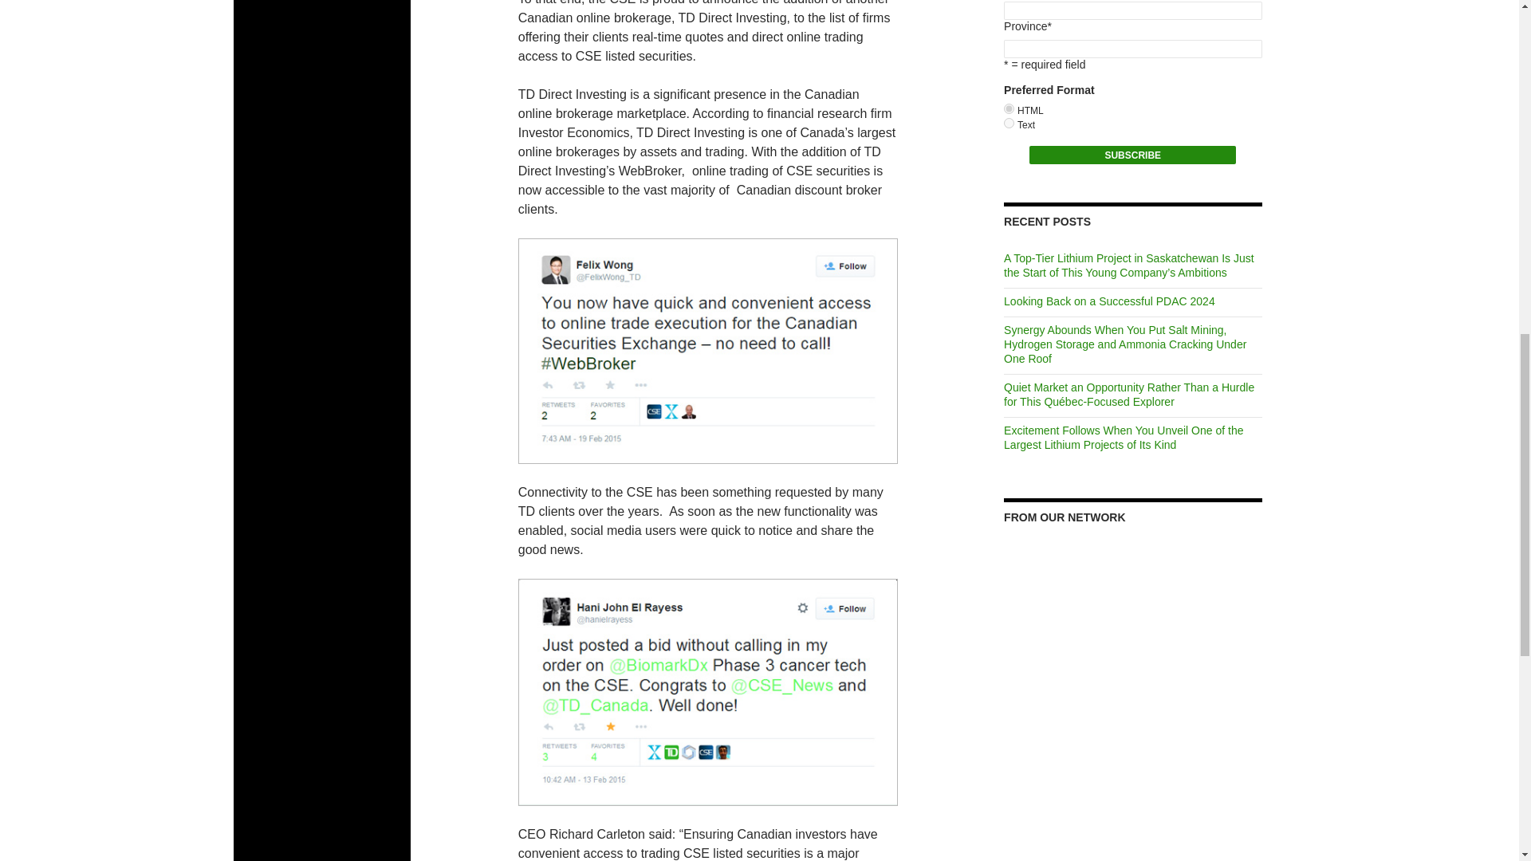 The height and width of the screenshot is (861, 1531). What do you see at coordinates (1009, 108) in the screenshot?
I see `html` at bounding box center [1009, 108].